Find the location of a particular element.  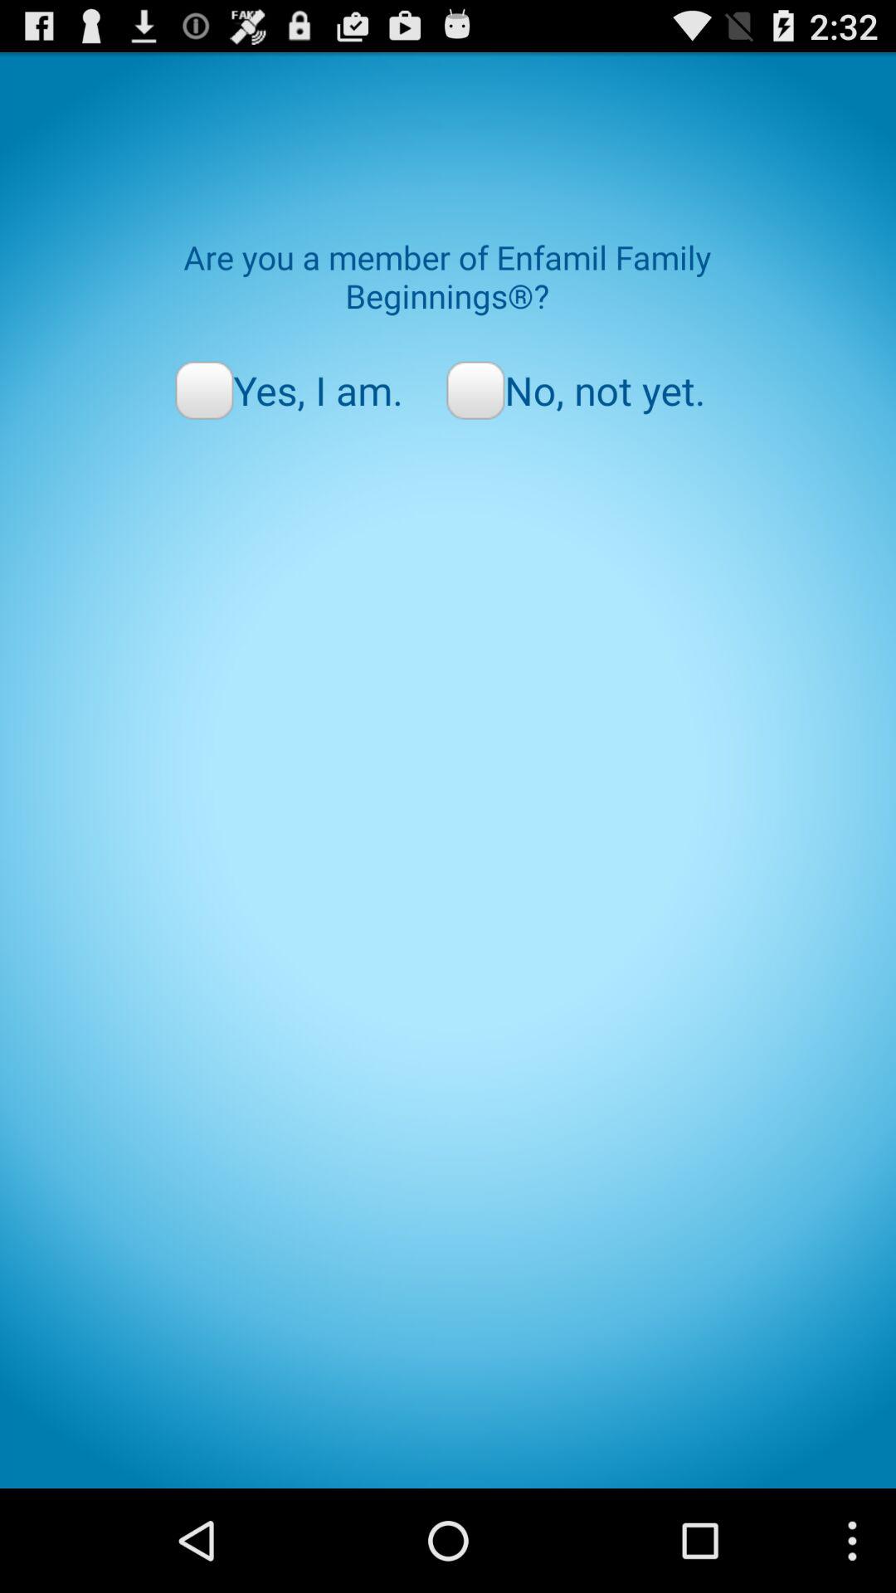

launch the radio button next to no, not yet. icon is located at coordinates (289, 390).